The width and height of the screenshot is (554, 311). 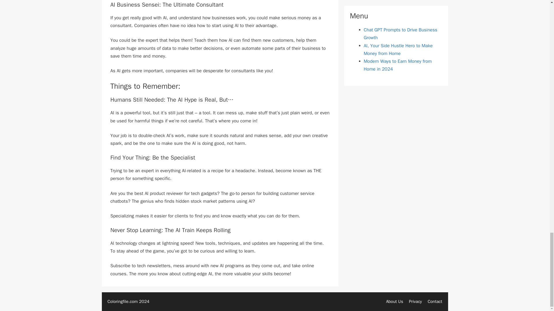 What do you see at coordinates (395, 301) in the screenshot?
I see `About Us` at bounding box center [395, 301].